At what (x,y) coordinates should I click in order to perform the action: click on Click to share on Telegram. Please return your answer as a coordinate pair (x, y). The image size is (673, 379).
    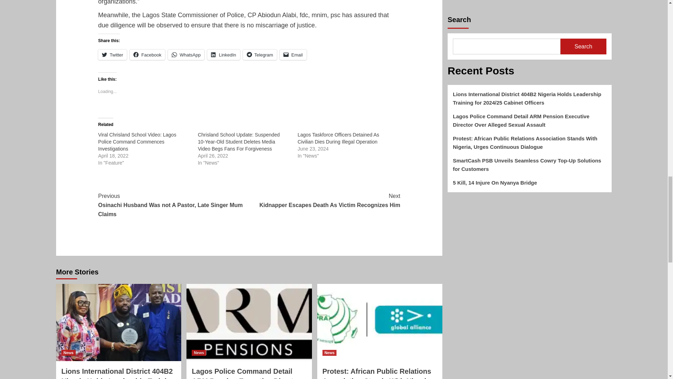
    Looking at the image, I should click on (260, 55).